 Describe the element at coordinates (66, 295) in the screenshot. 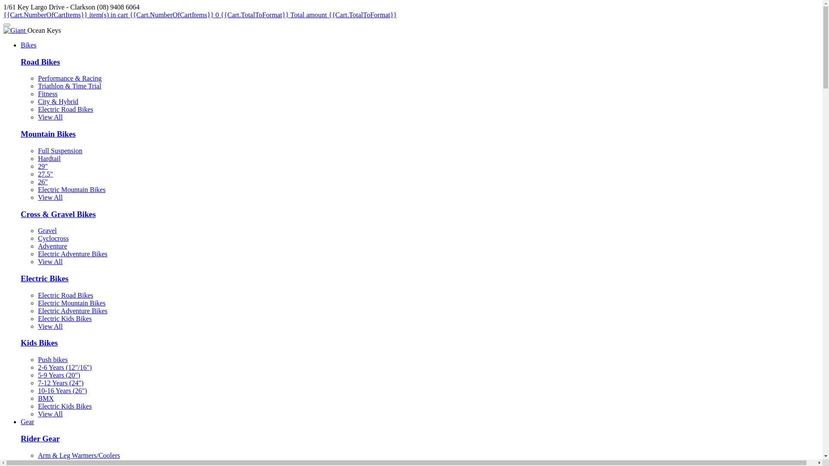

I see `Electric Road Bikes` at that location.